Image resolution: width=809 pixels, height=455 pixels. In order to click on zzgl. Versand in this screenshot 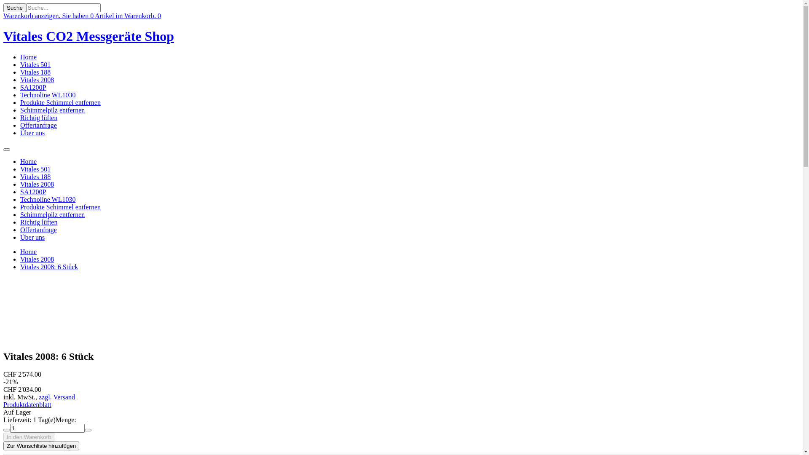, I will do `click(57, 397)`.